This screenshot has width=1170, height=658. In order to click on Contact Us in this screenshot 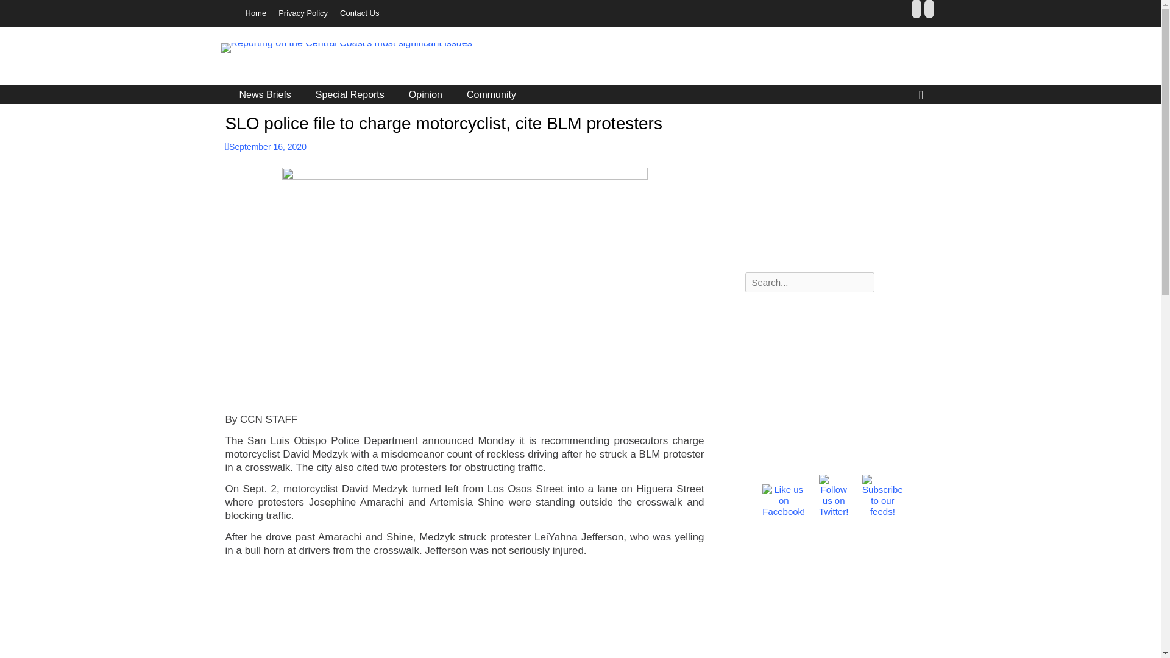, I will do `click(359, 13)`.